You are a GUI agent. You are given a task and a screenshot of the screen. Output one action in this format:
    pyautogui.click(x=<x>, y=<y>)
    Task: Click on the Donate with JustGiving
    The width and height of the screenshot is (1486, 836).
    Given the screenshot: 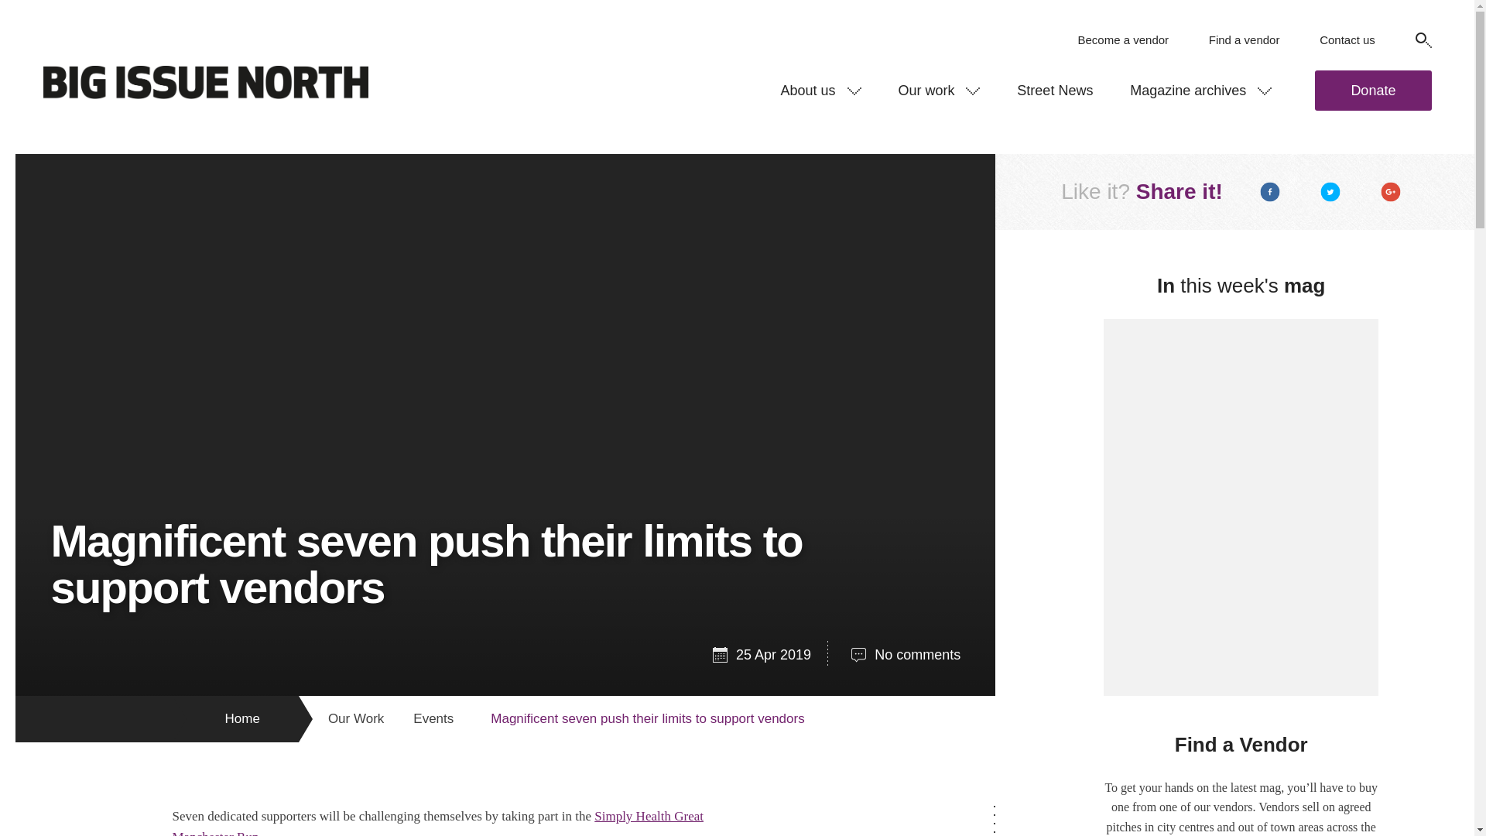 What is the action you would take?
    pyautogui.click(x=1373, y=90)
    